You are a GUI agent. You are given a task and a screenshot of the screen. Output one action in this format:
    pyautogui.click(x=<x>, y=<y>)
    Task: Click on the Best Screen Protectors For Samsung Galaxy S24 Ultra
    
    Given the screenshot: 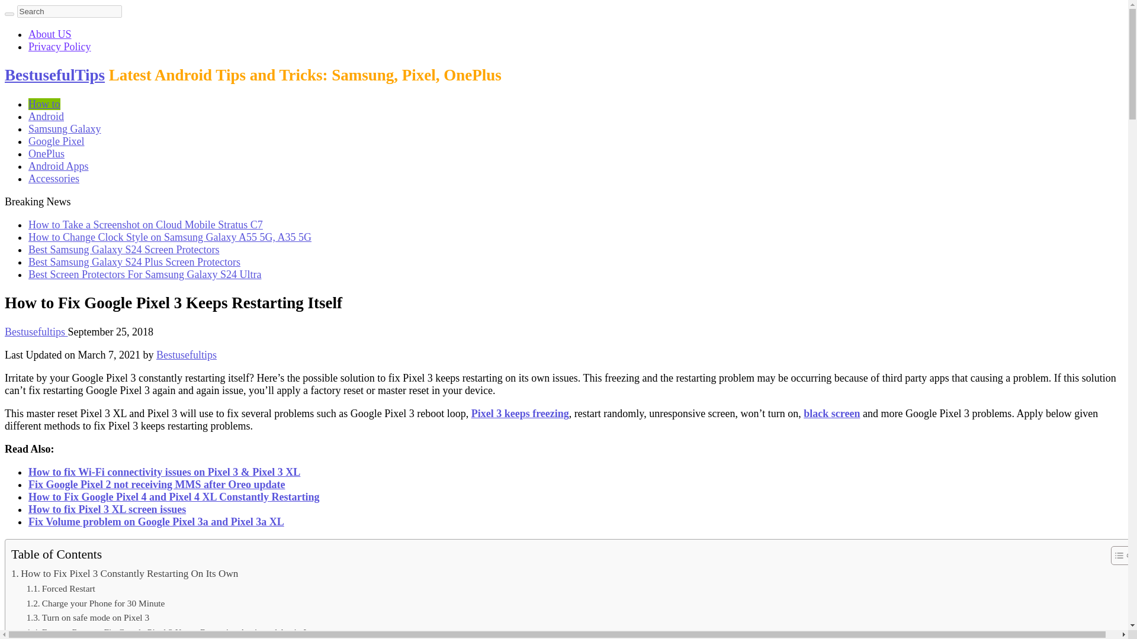 What is the action you would take?
    pyautogui.click(x=144, y=275)
    